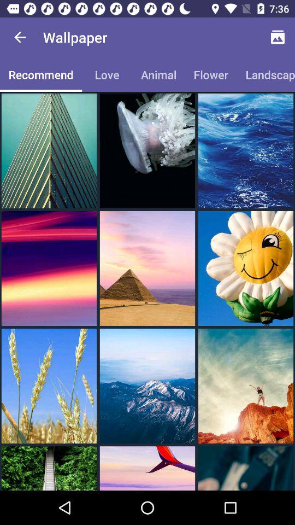 This screenshot has width=295, height=525. Describe the element at coordinates (278, 37) in the screenshot. I see `tap the icon above landscape item` at that location.